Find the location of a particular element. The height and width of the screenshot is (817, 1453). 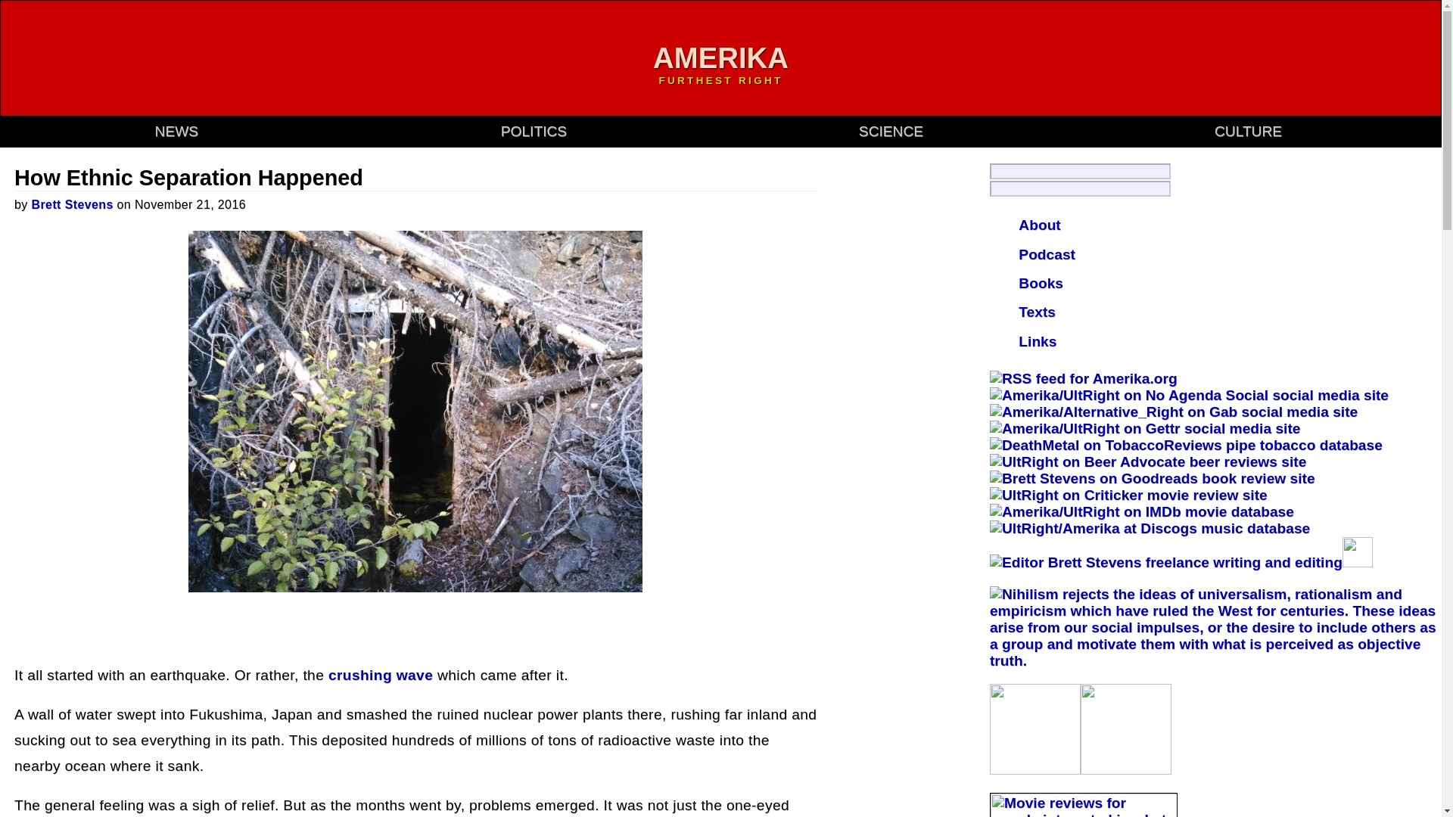

Podcast is located at coordinates (1046, 254).